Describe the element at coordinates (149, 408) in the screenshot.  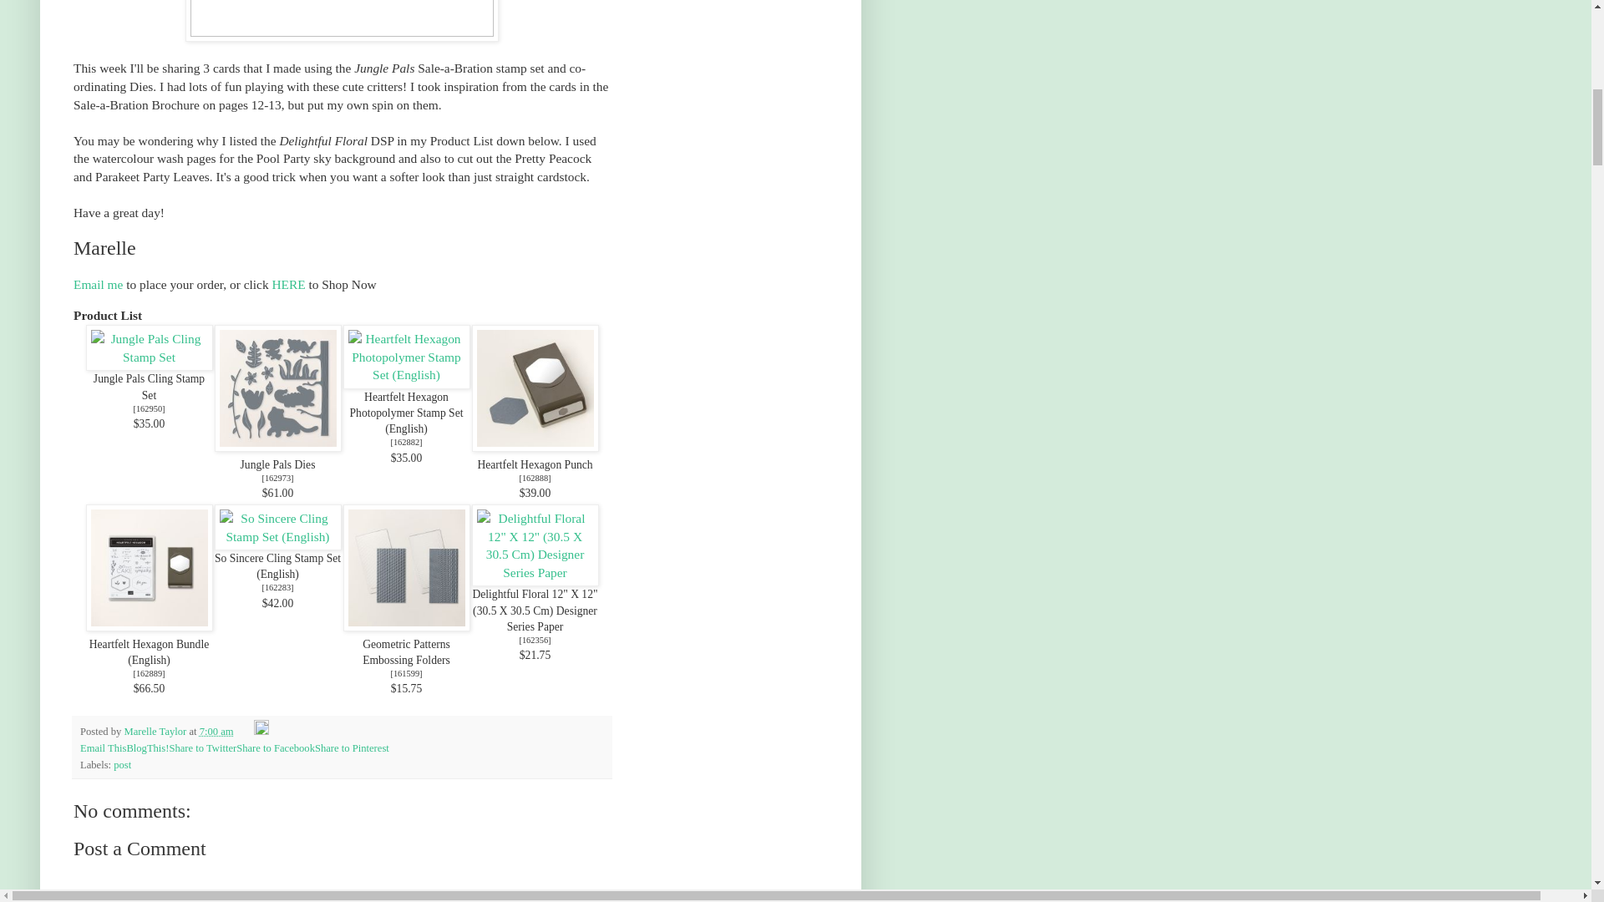
I see `Jungle Pals Cling Stamp Set` at that location.